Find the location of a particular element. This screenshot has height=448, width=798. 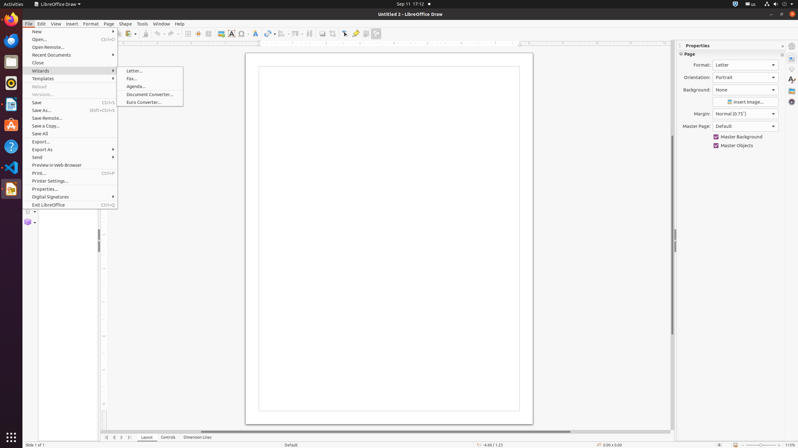

Format is located at coordinates (91, 24).